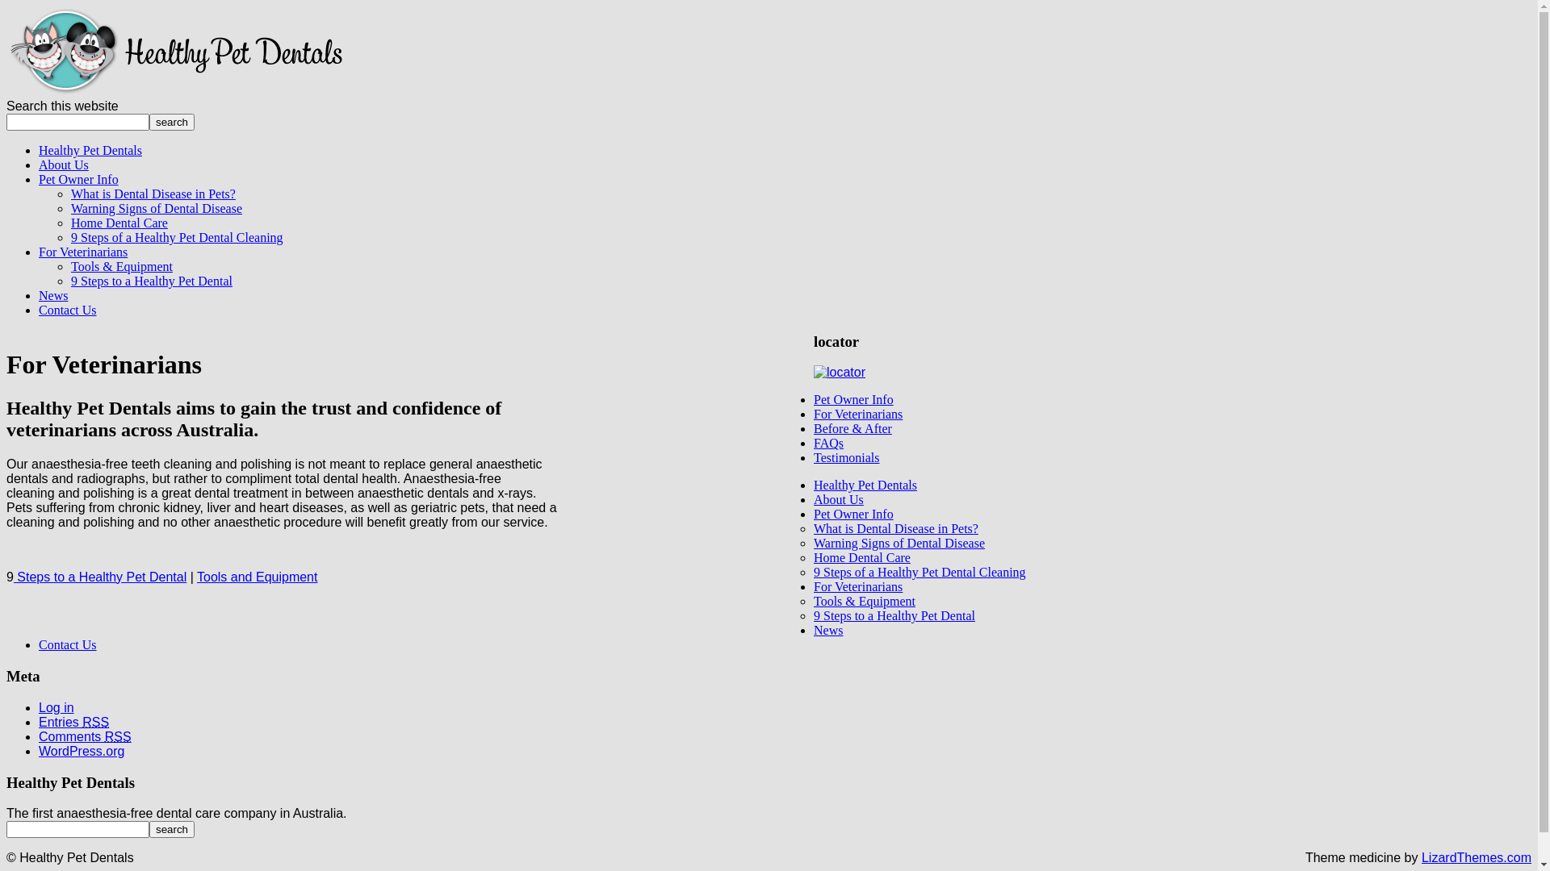  What do you see at coordinates (79, 179) in the screenshot?
I see `Pet Owner Info` at bounding box center [79, 179].